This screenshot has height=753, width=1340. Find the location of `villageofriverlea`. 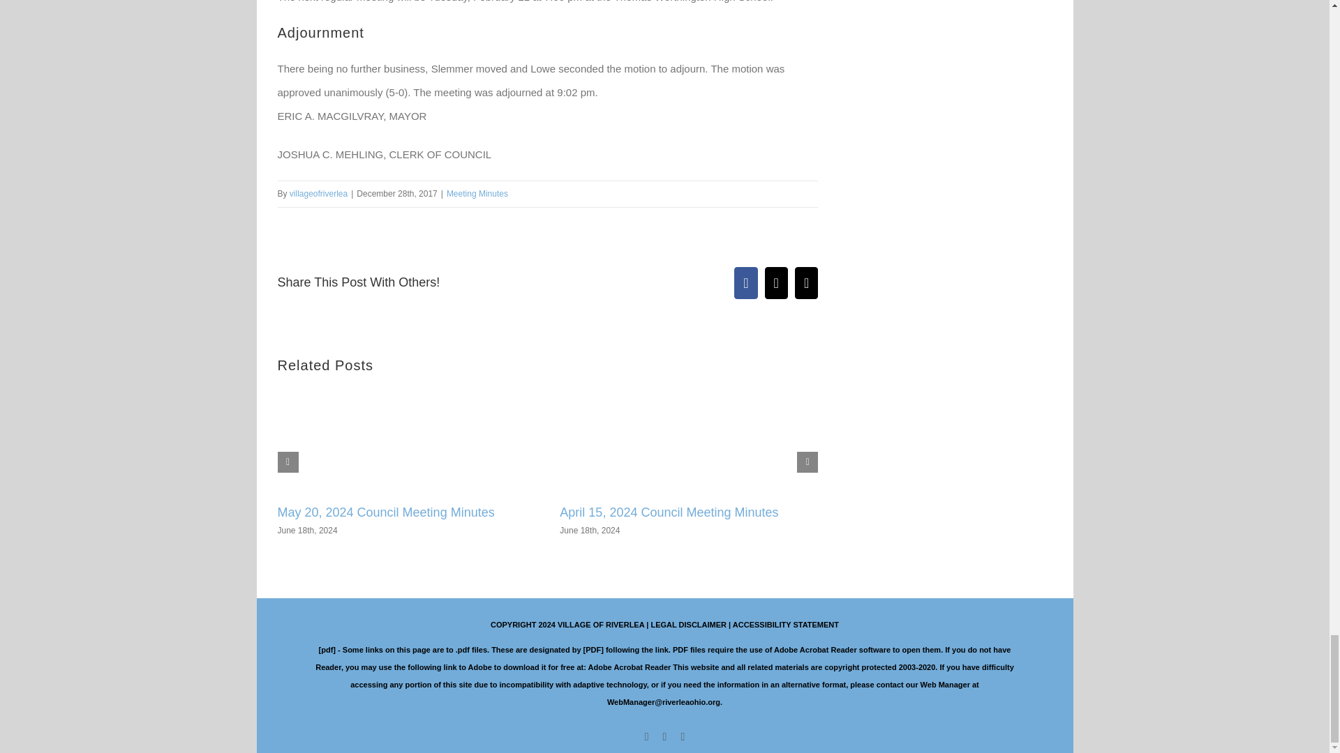

villageofriverlea is located at coordinates (318, 194).